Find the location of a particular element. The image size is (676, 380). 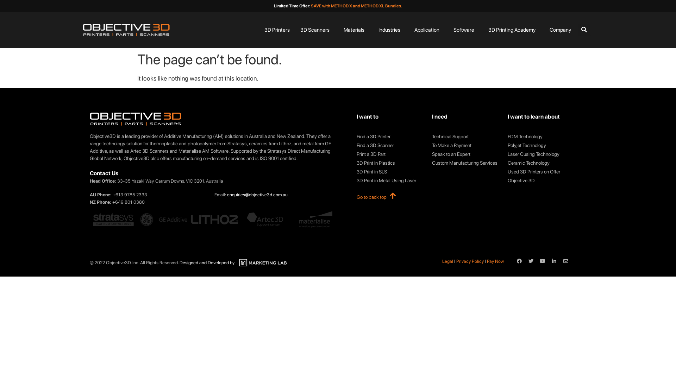

FDM Technology is located at coordinates (542, 137).